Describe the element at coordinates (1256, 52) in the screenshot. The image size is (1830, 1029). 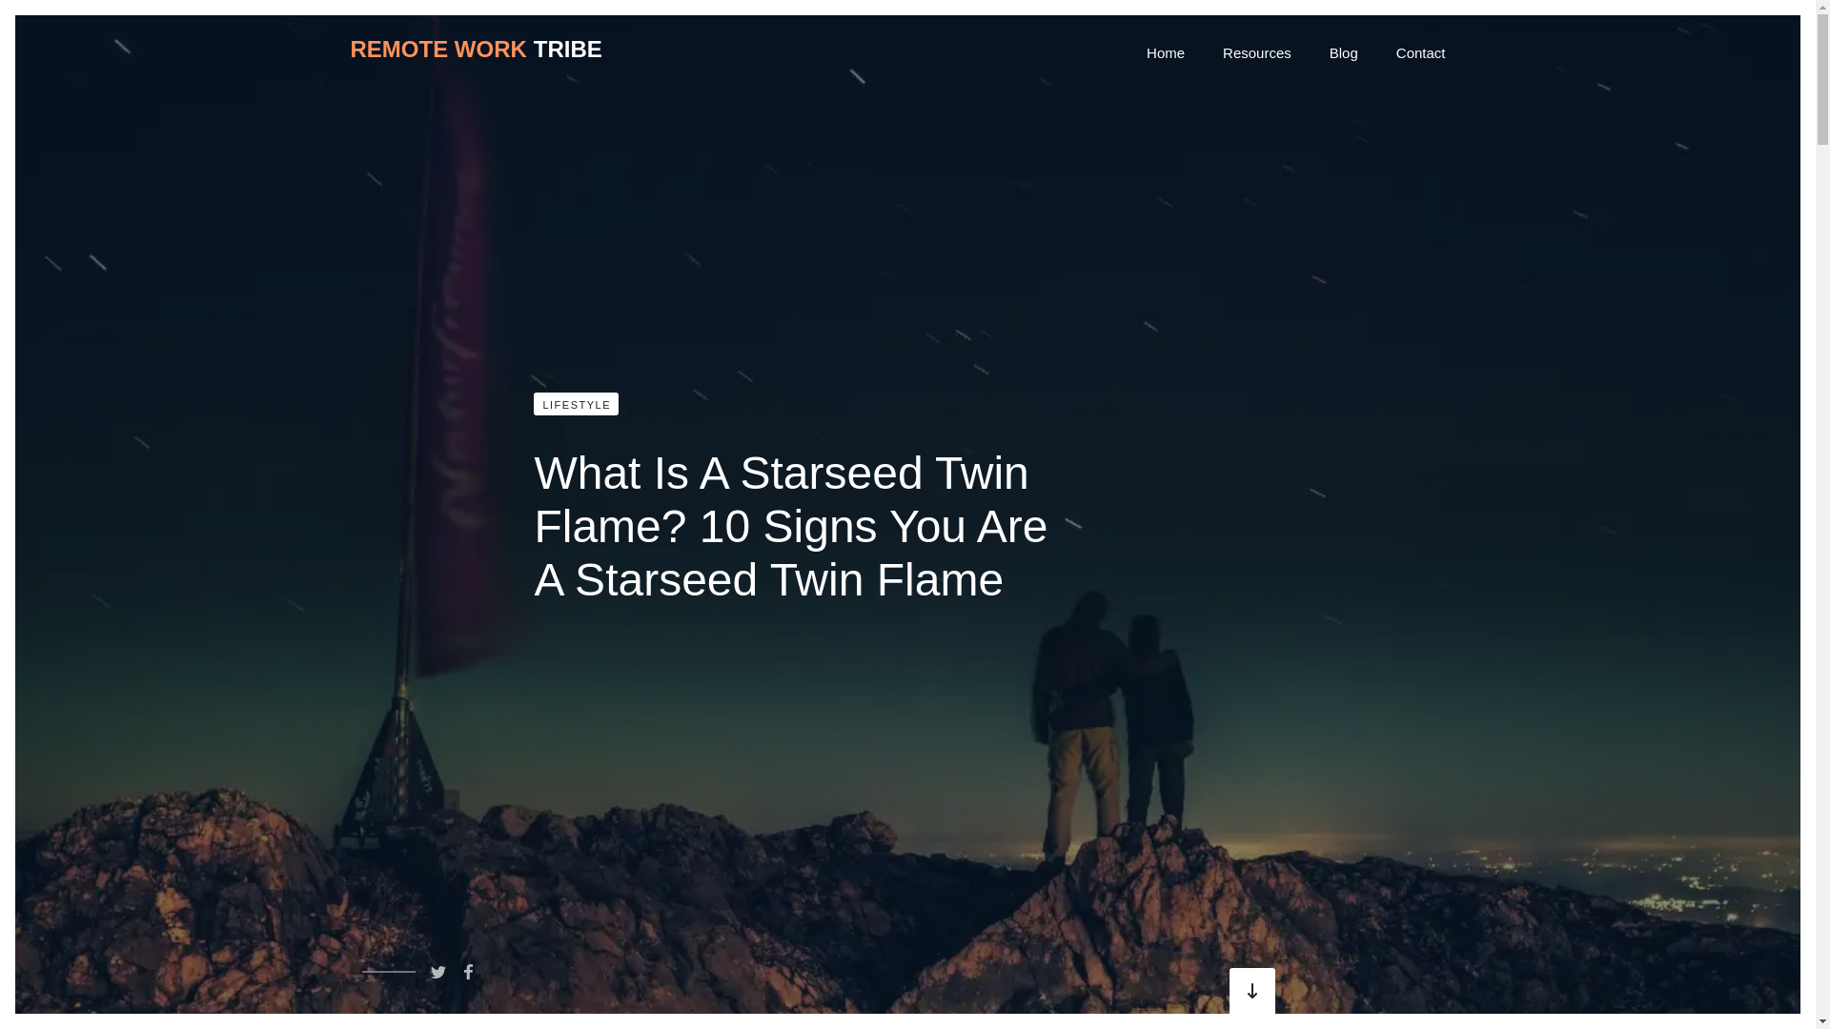
I see `Resources` at that location.